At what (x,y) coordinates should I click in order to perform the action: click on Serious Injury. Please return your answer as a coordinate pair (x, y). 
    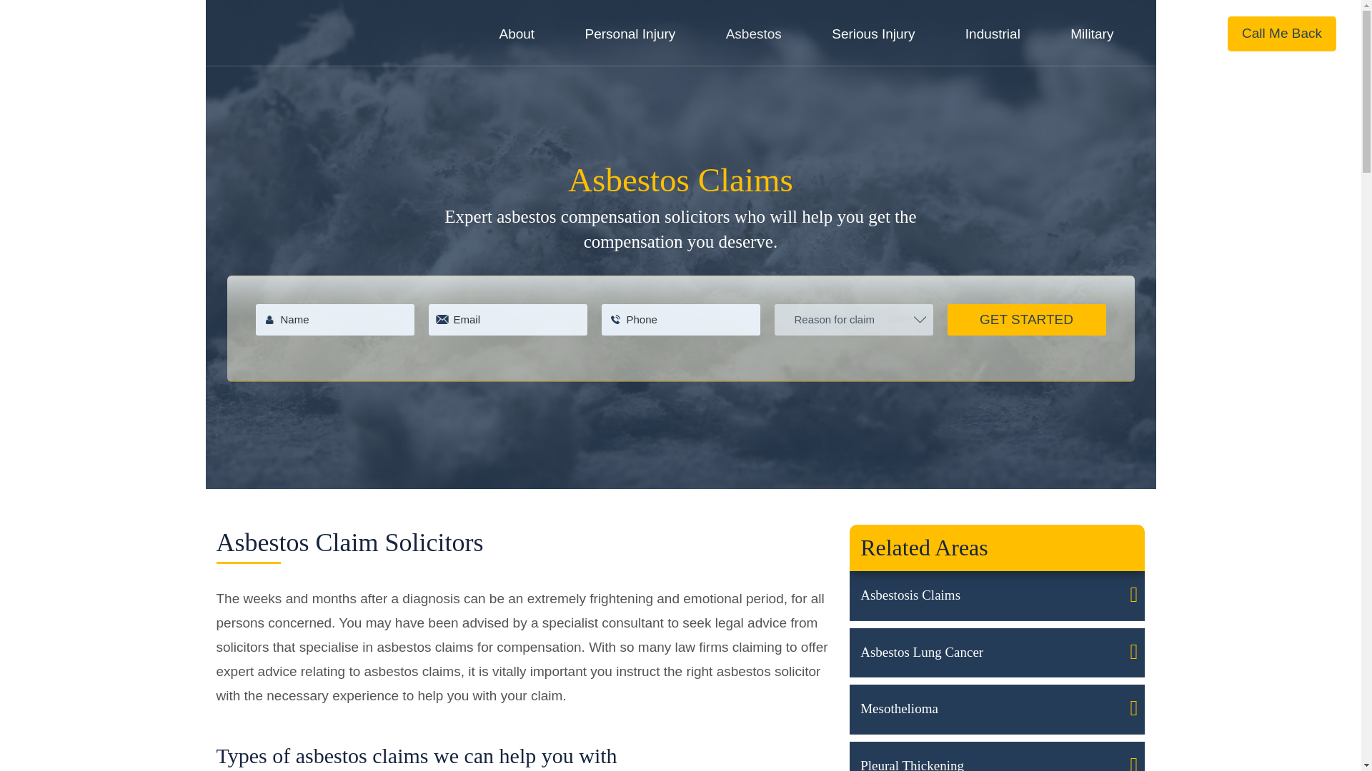
    Looking at the image, I should click on (880, 34).